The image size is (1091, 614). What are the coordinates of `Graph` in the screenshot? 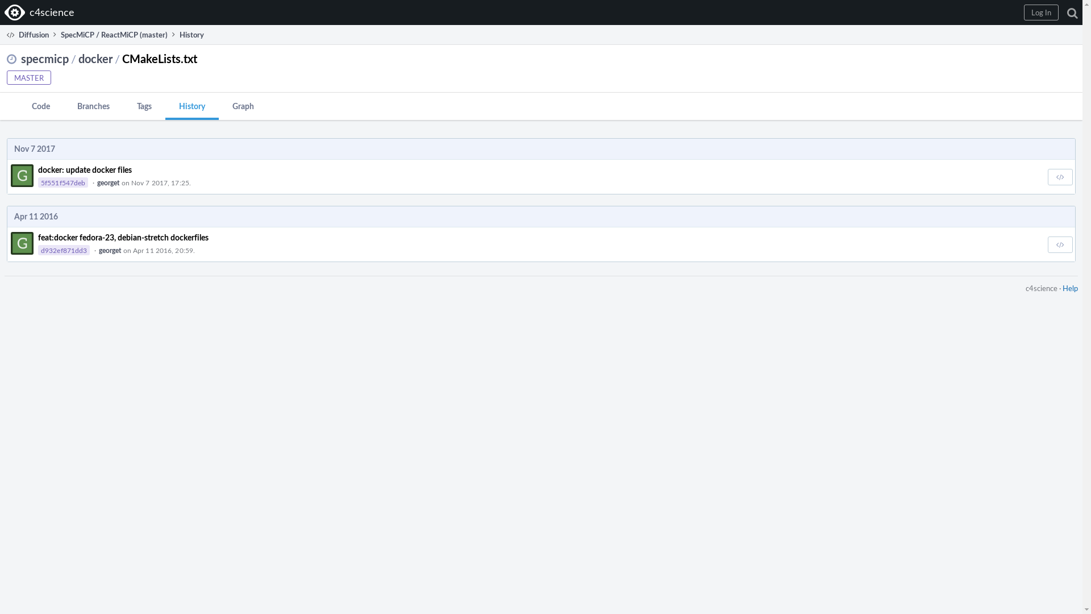 It's located at (243, 105).